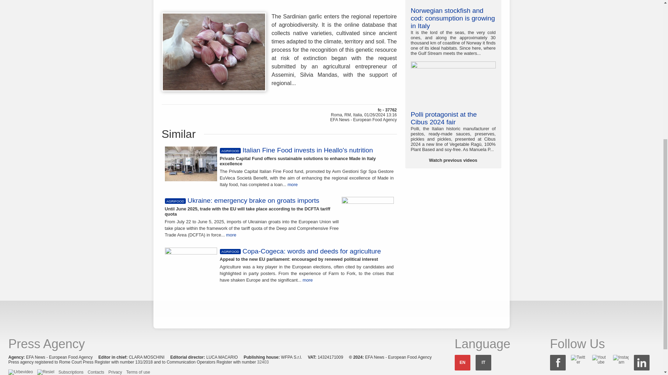 This screenshot has height=375, width=668. What do you see at coordinates (214, 52) in the screenshot?
I see `Aglio sardo` at bounding box center [214, 52].